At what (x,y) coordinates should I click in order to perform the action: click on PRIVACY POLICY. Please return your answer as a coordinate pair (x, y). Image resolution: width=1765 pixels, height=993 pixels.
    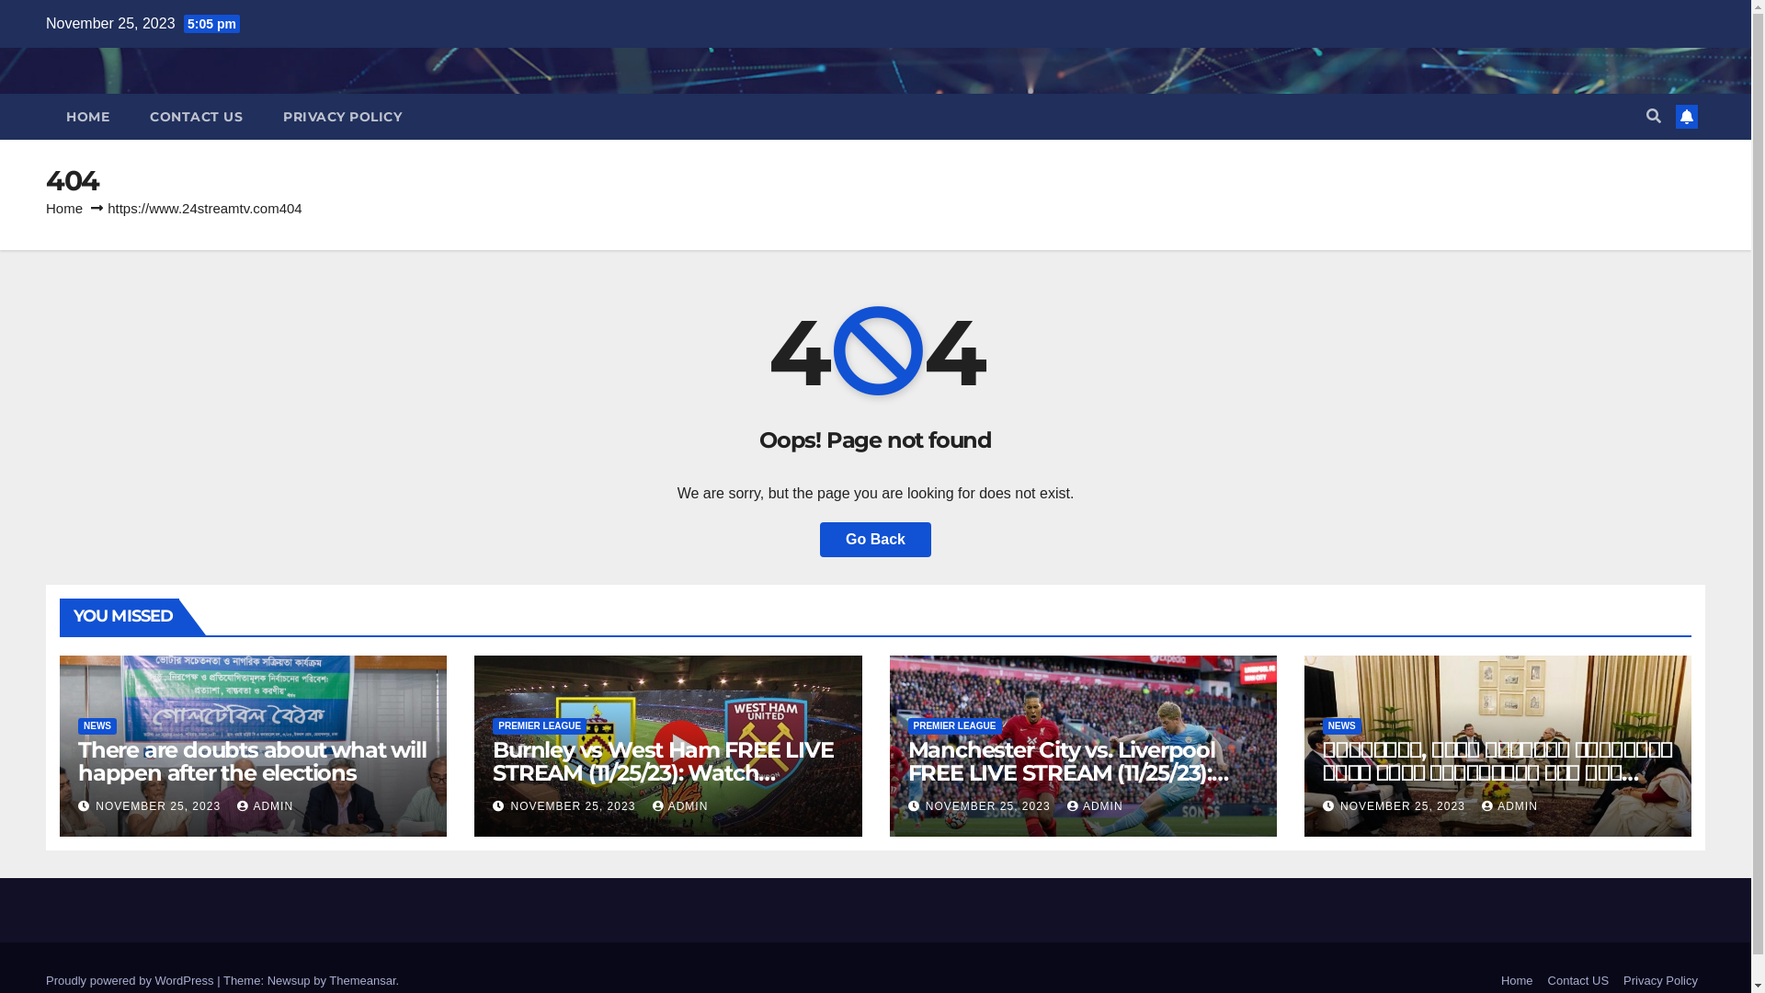
    Looking at the image, I should click on (342, 117).